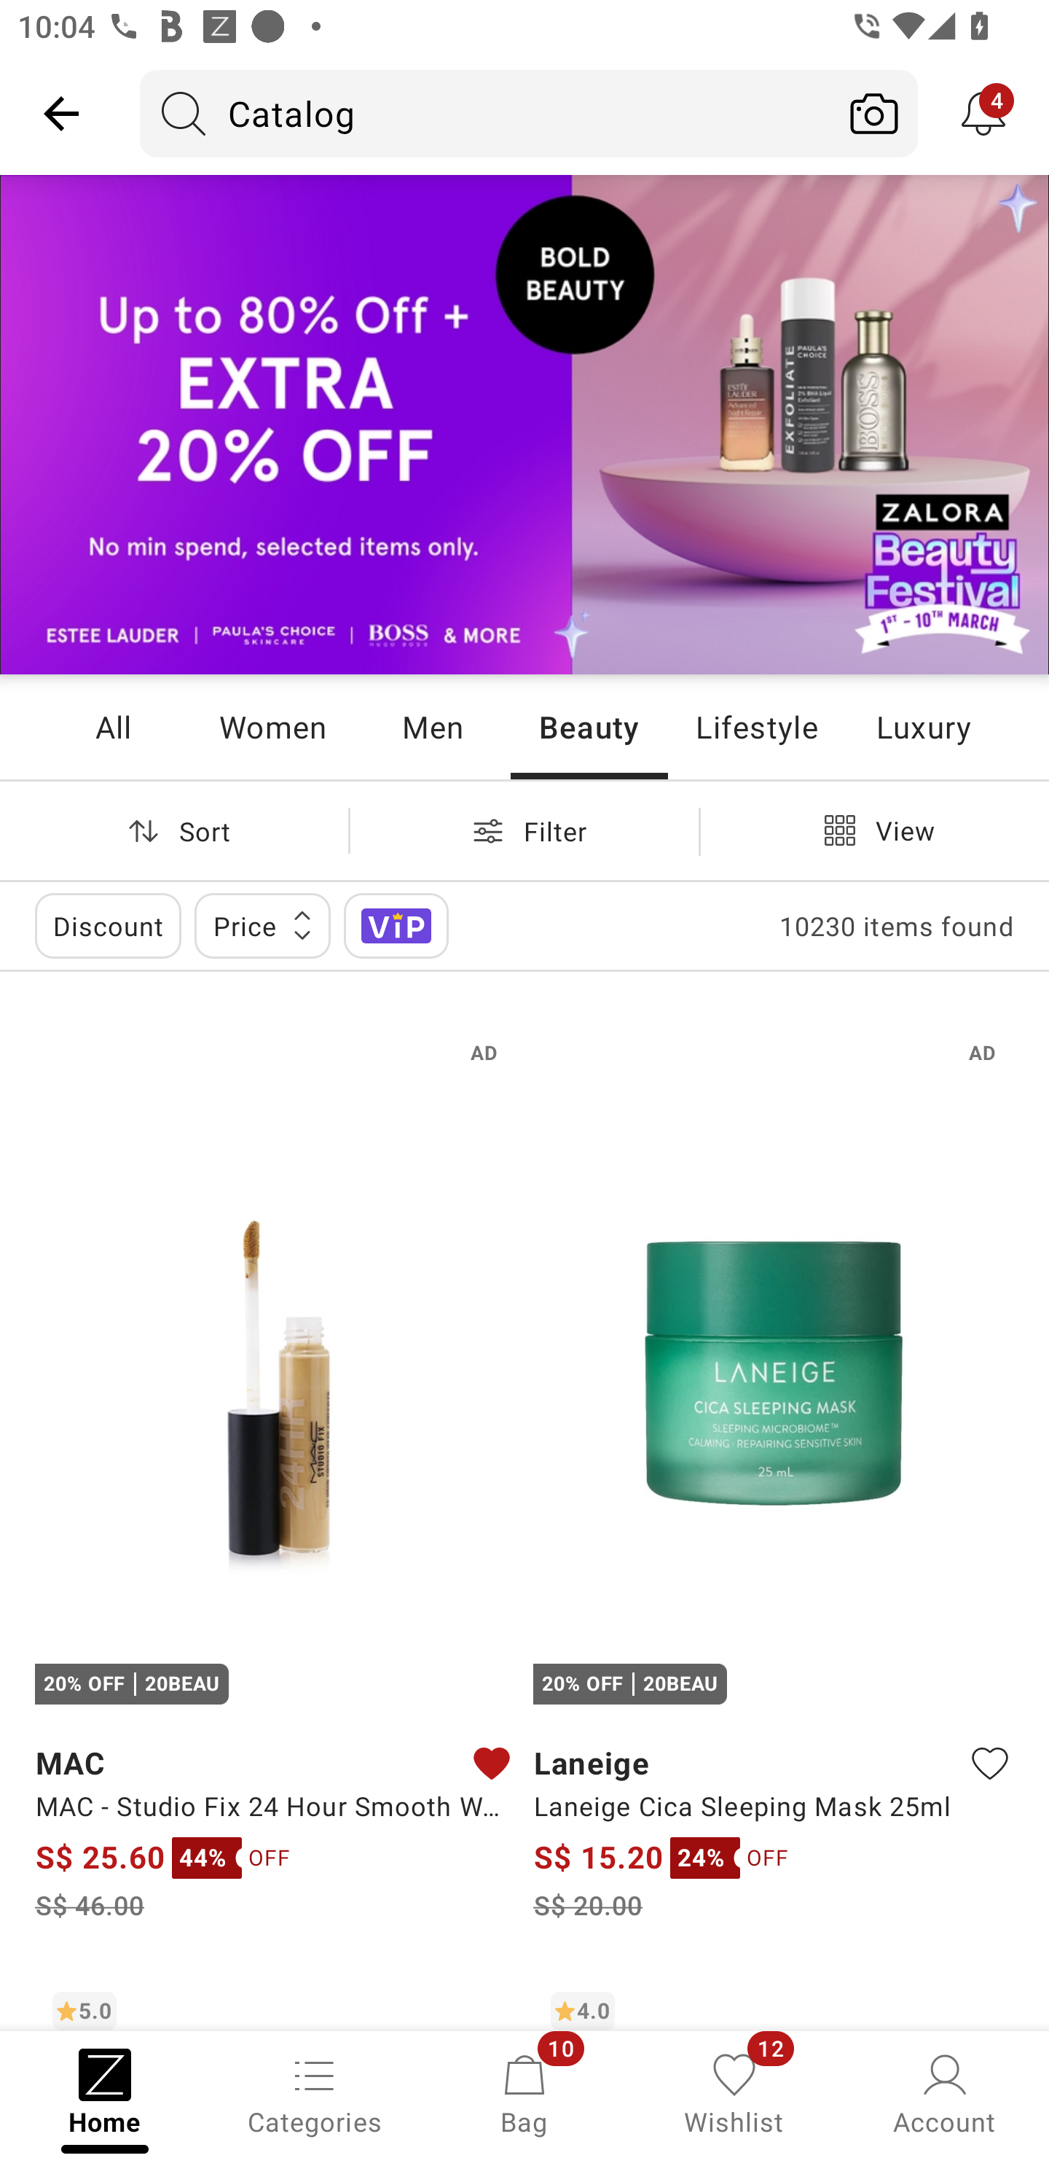  Describe the element at coordinates (432, 726) in the screenshot. I see `Men` at that location.